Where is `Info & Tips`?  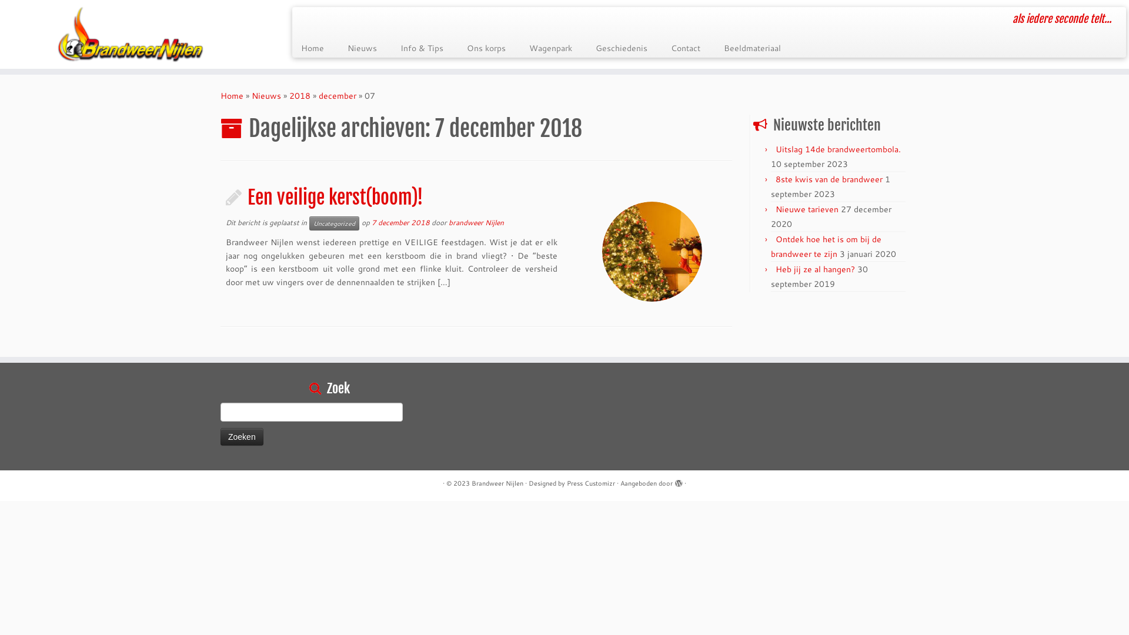 Info & Tips is located at coordinates (422, 48).